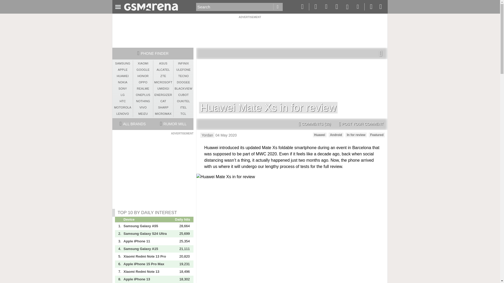 The image size is (504, 283). What do you see at coordinates (207, 135) in the screenshot?
I see `Yordan` at bounding box center [207, 135].